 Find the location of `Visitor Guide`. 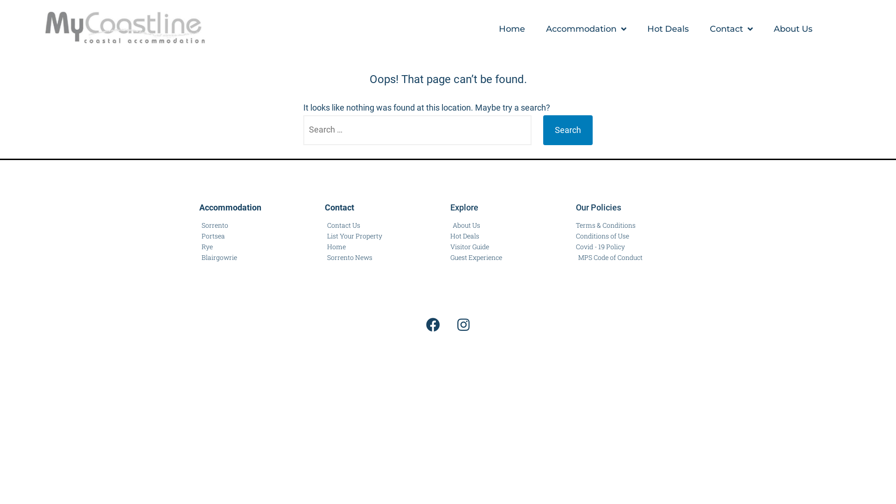

Visitor Guide is located at coordinates (469, 247).